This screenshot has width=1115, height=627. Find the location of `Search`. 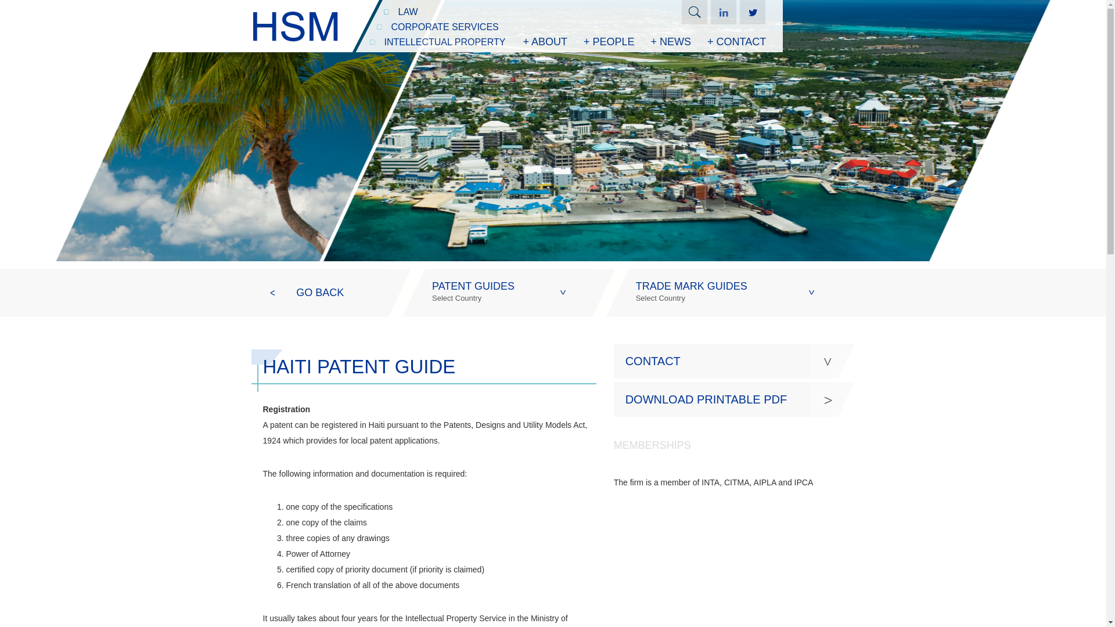

Search is located at coordinates (694, 12).